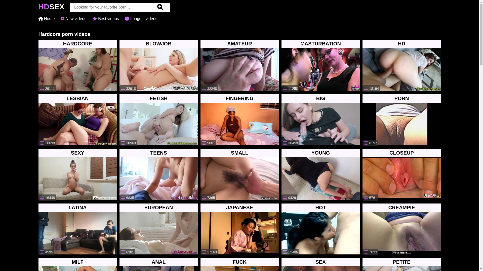  What do you see at coordinates (158, 229) in the screenshot?
I see `6381
EUROPEAN` at bounding box center [158, 229].